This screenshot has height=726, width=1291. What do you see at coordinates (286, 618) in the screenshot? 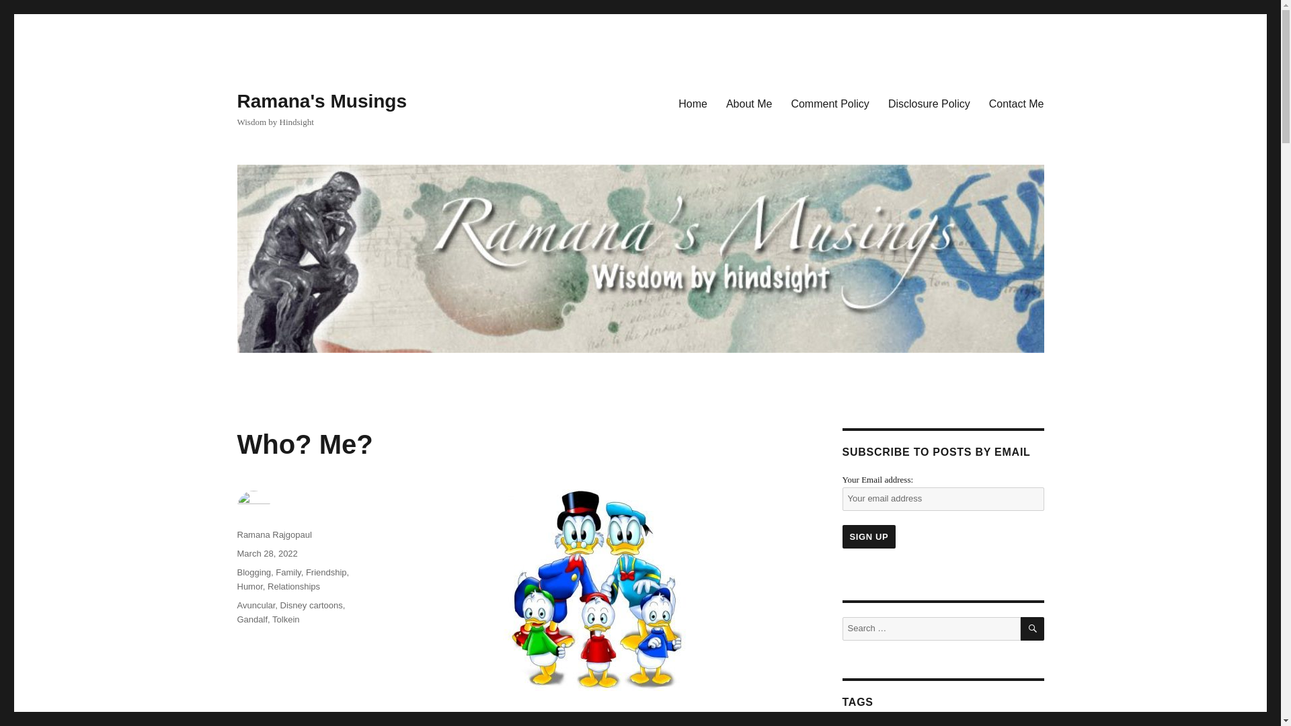
I see `Tolkein` at bounding box center [286, 618].